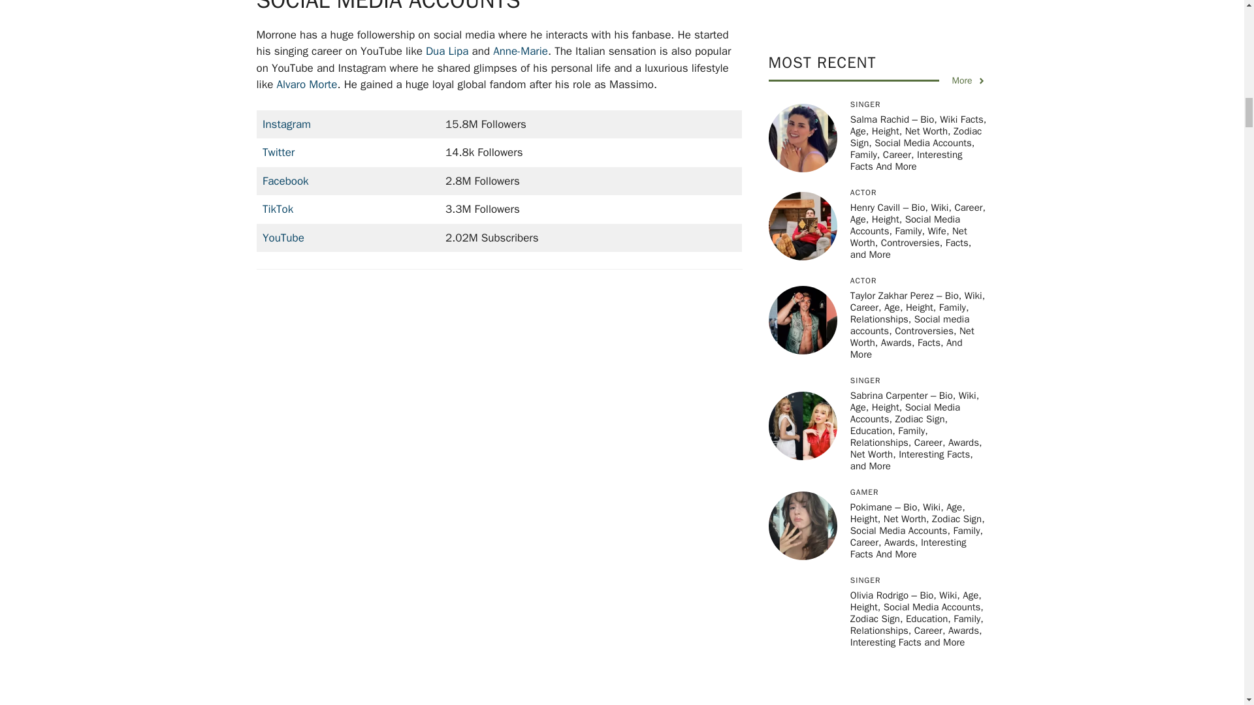 Image resolution: width=1254 pixels, height=705 pixels. What do you see at coordinates (285, 181) in the screenshot?
I see `Facebook` at bounding box center [285, 181].